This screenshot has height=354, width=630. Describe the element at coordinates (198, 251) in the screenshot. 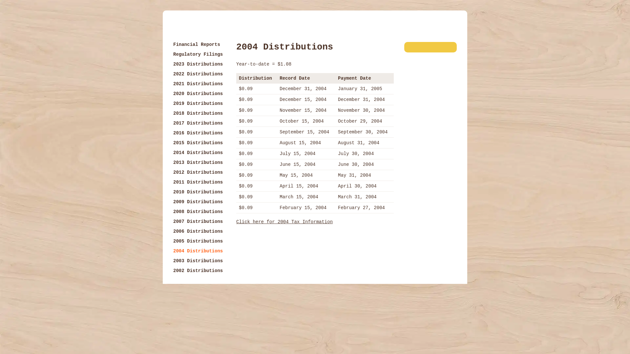

I see `2004 Distributions` at that location.